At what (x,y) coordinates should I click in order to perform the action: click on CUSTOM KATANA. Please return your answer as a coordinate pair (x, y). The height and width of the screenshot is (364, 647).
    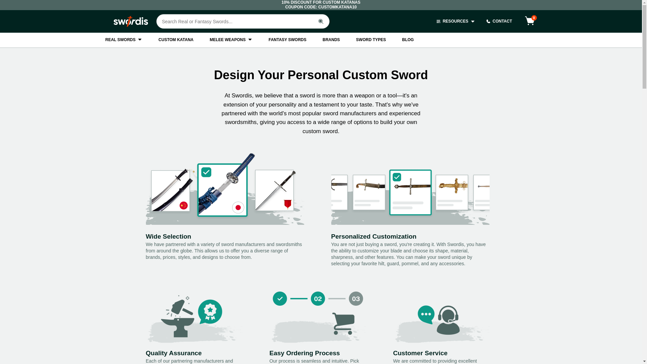
    Looking at the image, I should click on (176, 40).